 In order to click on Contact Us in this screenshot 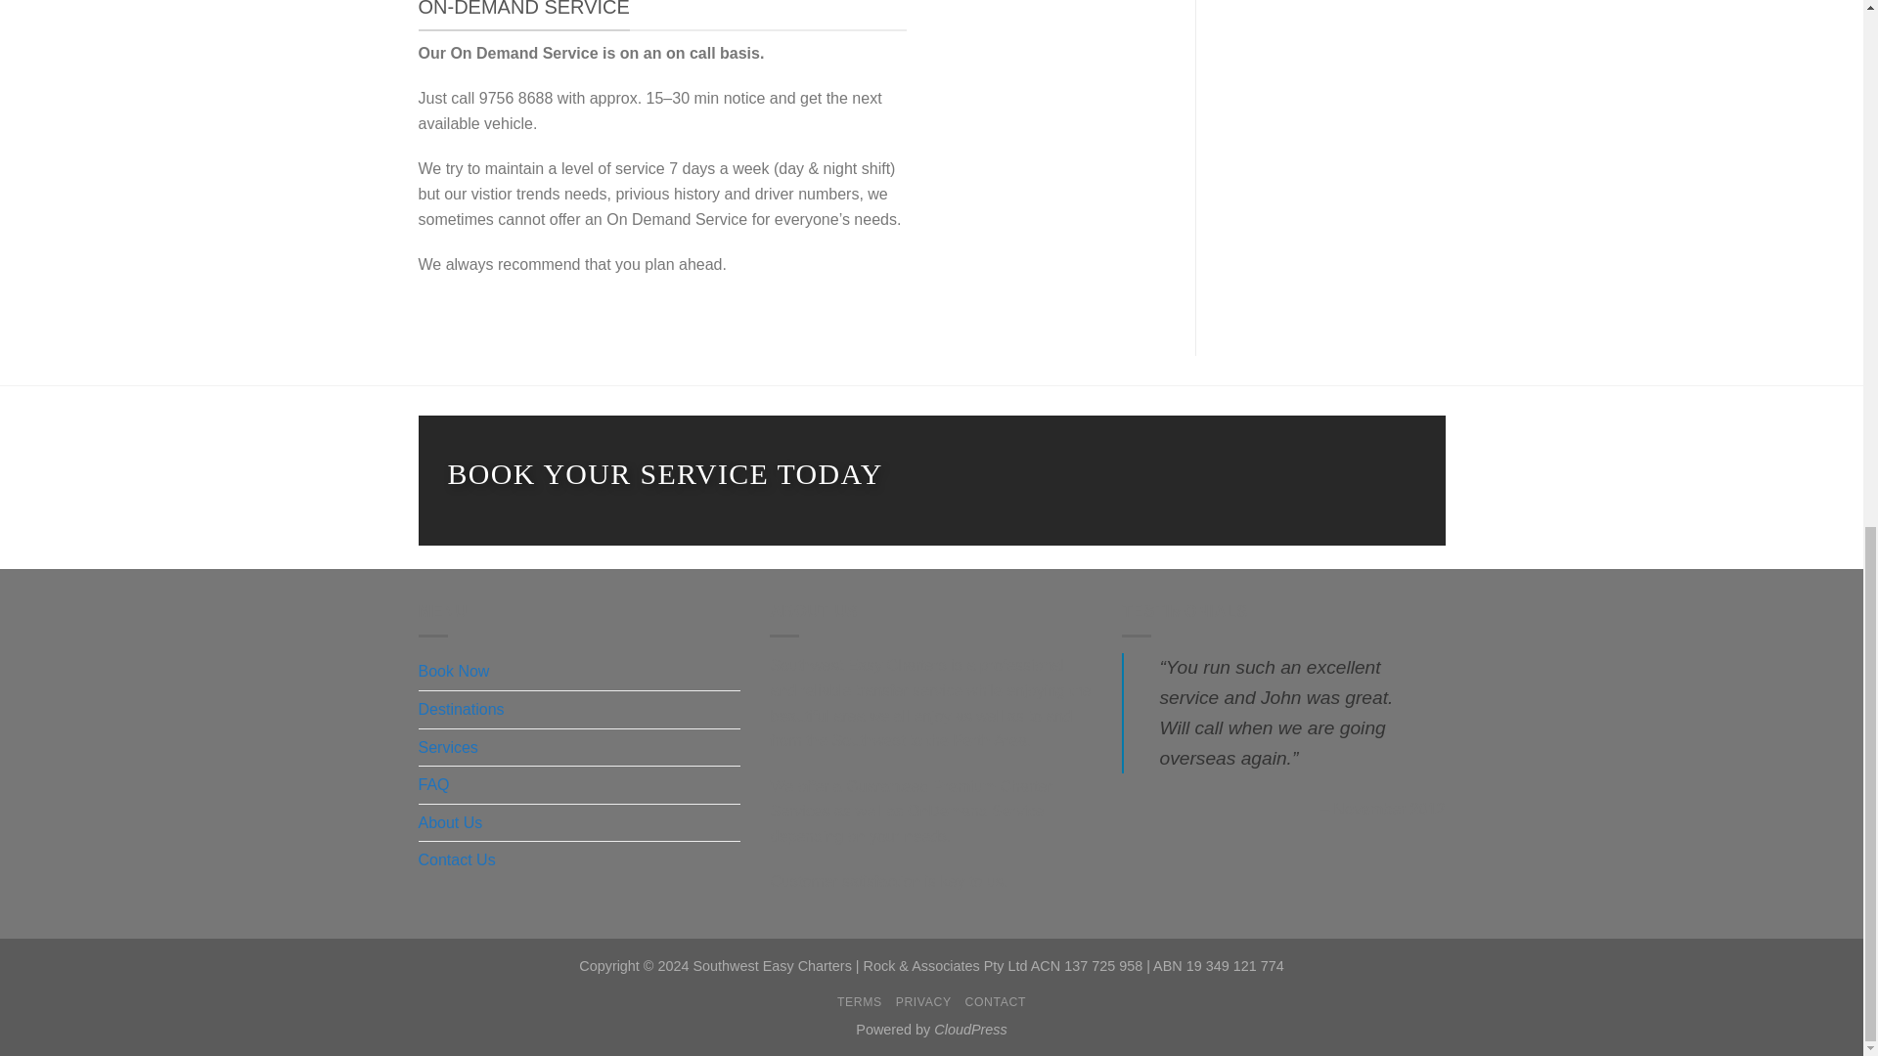, I will do `click(457, 859)`.